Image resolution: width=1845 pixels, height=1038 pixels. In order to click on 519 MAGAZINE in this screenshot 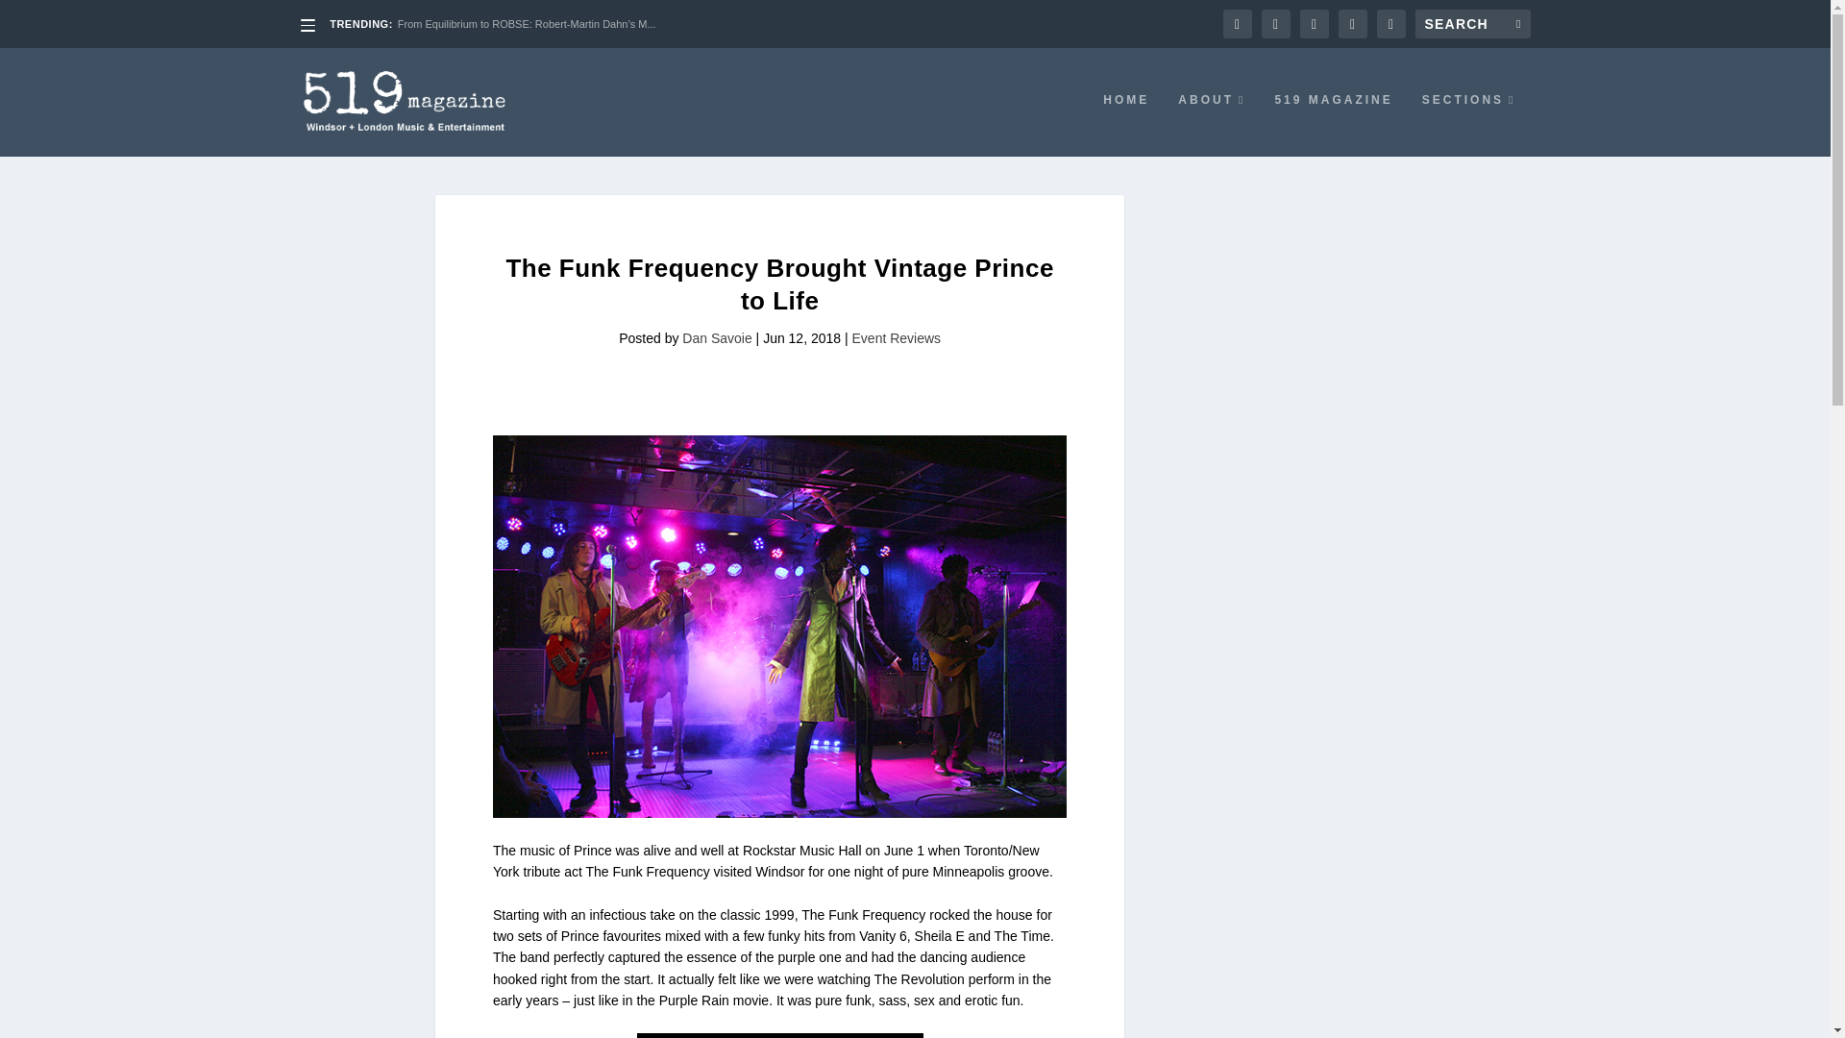, I will do `click(1334, 125)`.